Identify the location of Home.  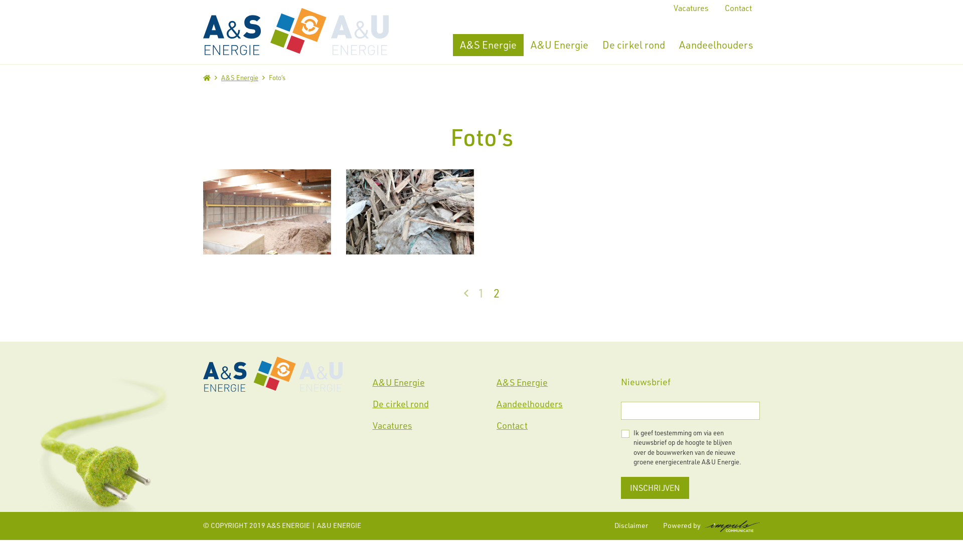
(207, 77).